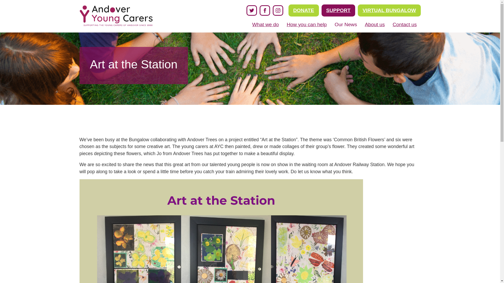  I want to click on What we do, so click(265, 27).